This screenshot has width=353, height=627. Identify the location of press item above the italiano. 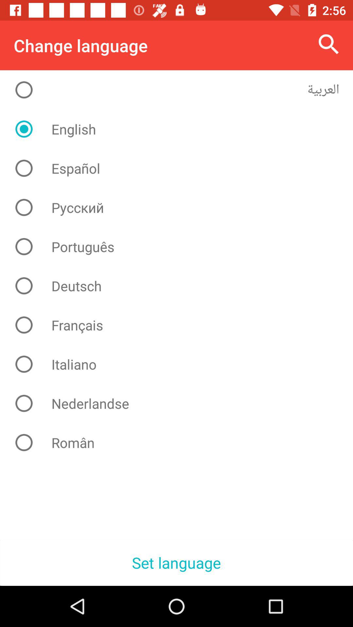
(182, 325).